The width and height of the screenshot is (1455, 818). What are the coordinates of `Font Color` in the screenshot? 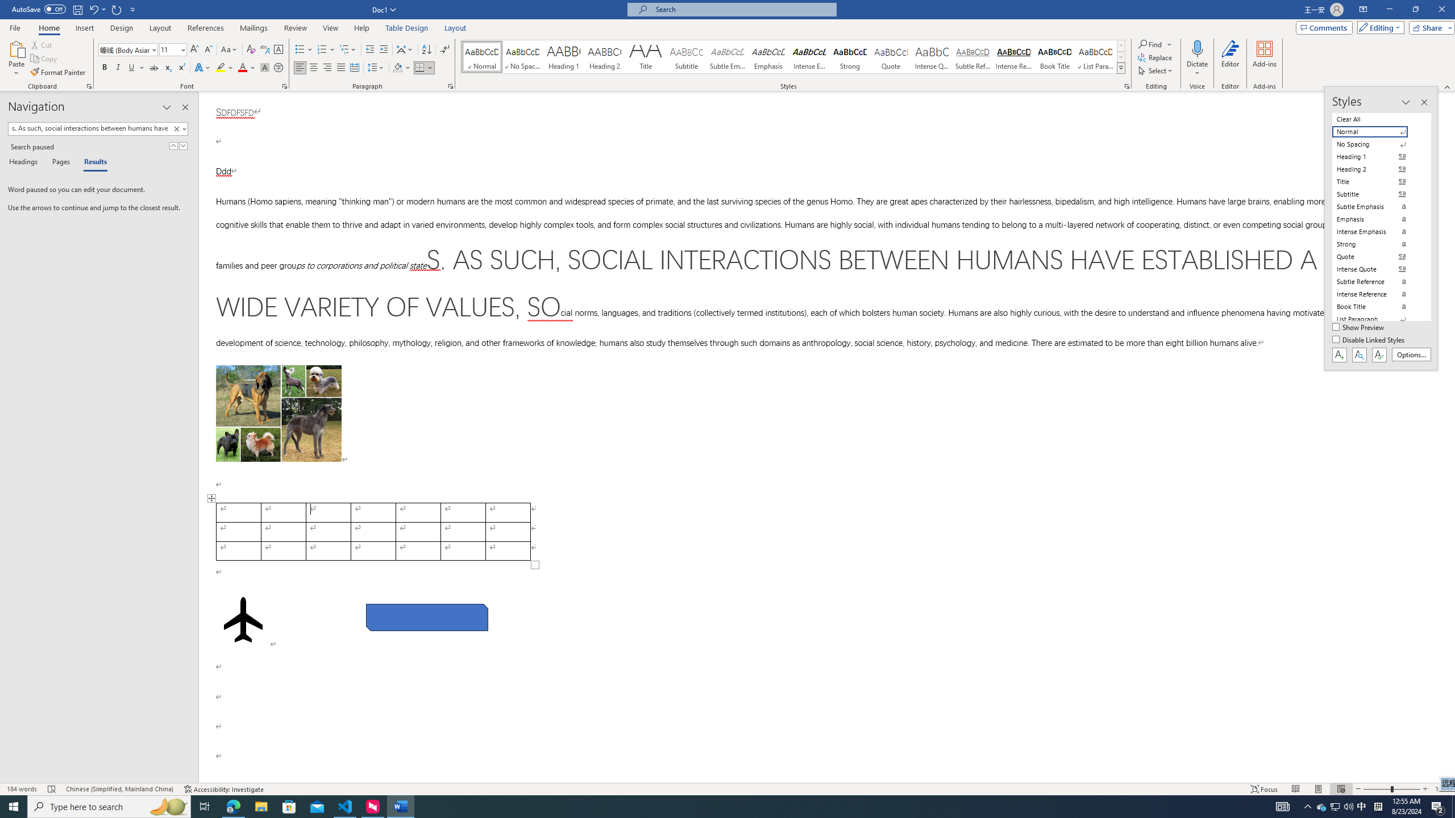 It's located at (247, 68).